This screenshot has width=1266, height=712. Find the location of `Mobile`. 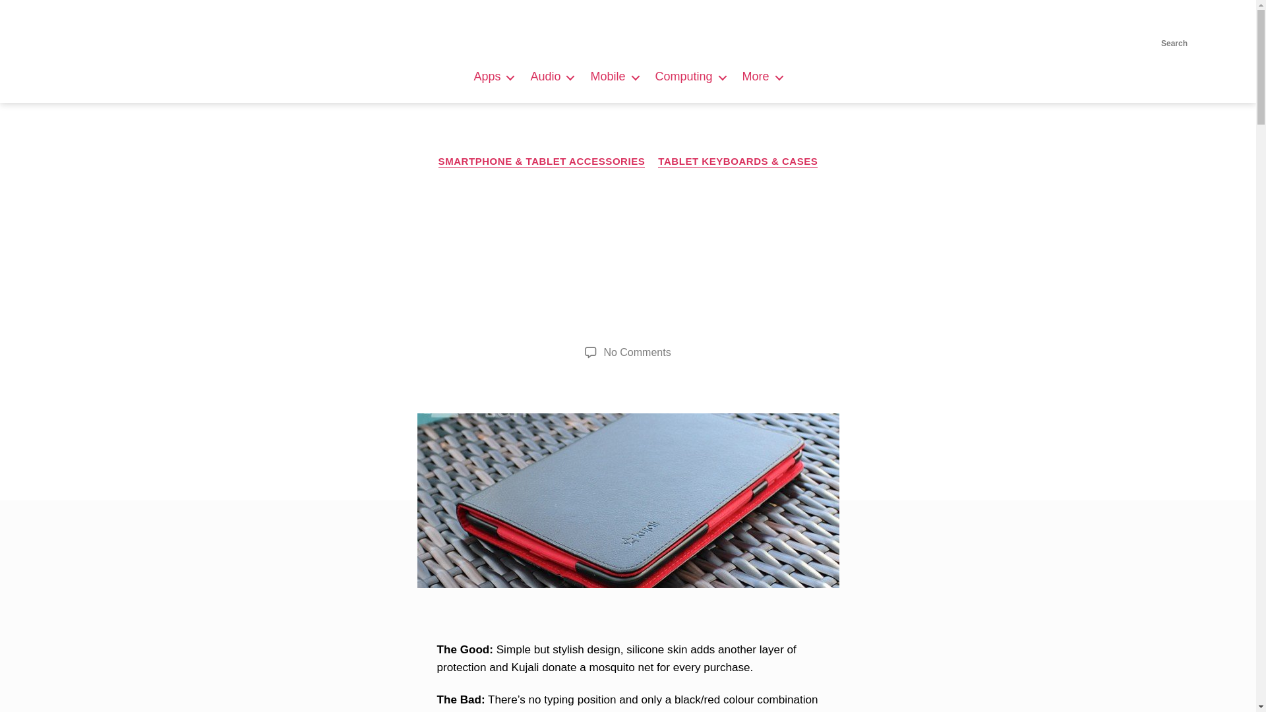

Mobile is located at coordinates (613, 76).